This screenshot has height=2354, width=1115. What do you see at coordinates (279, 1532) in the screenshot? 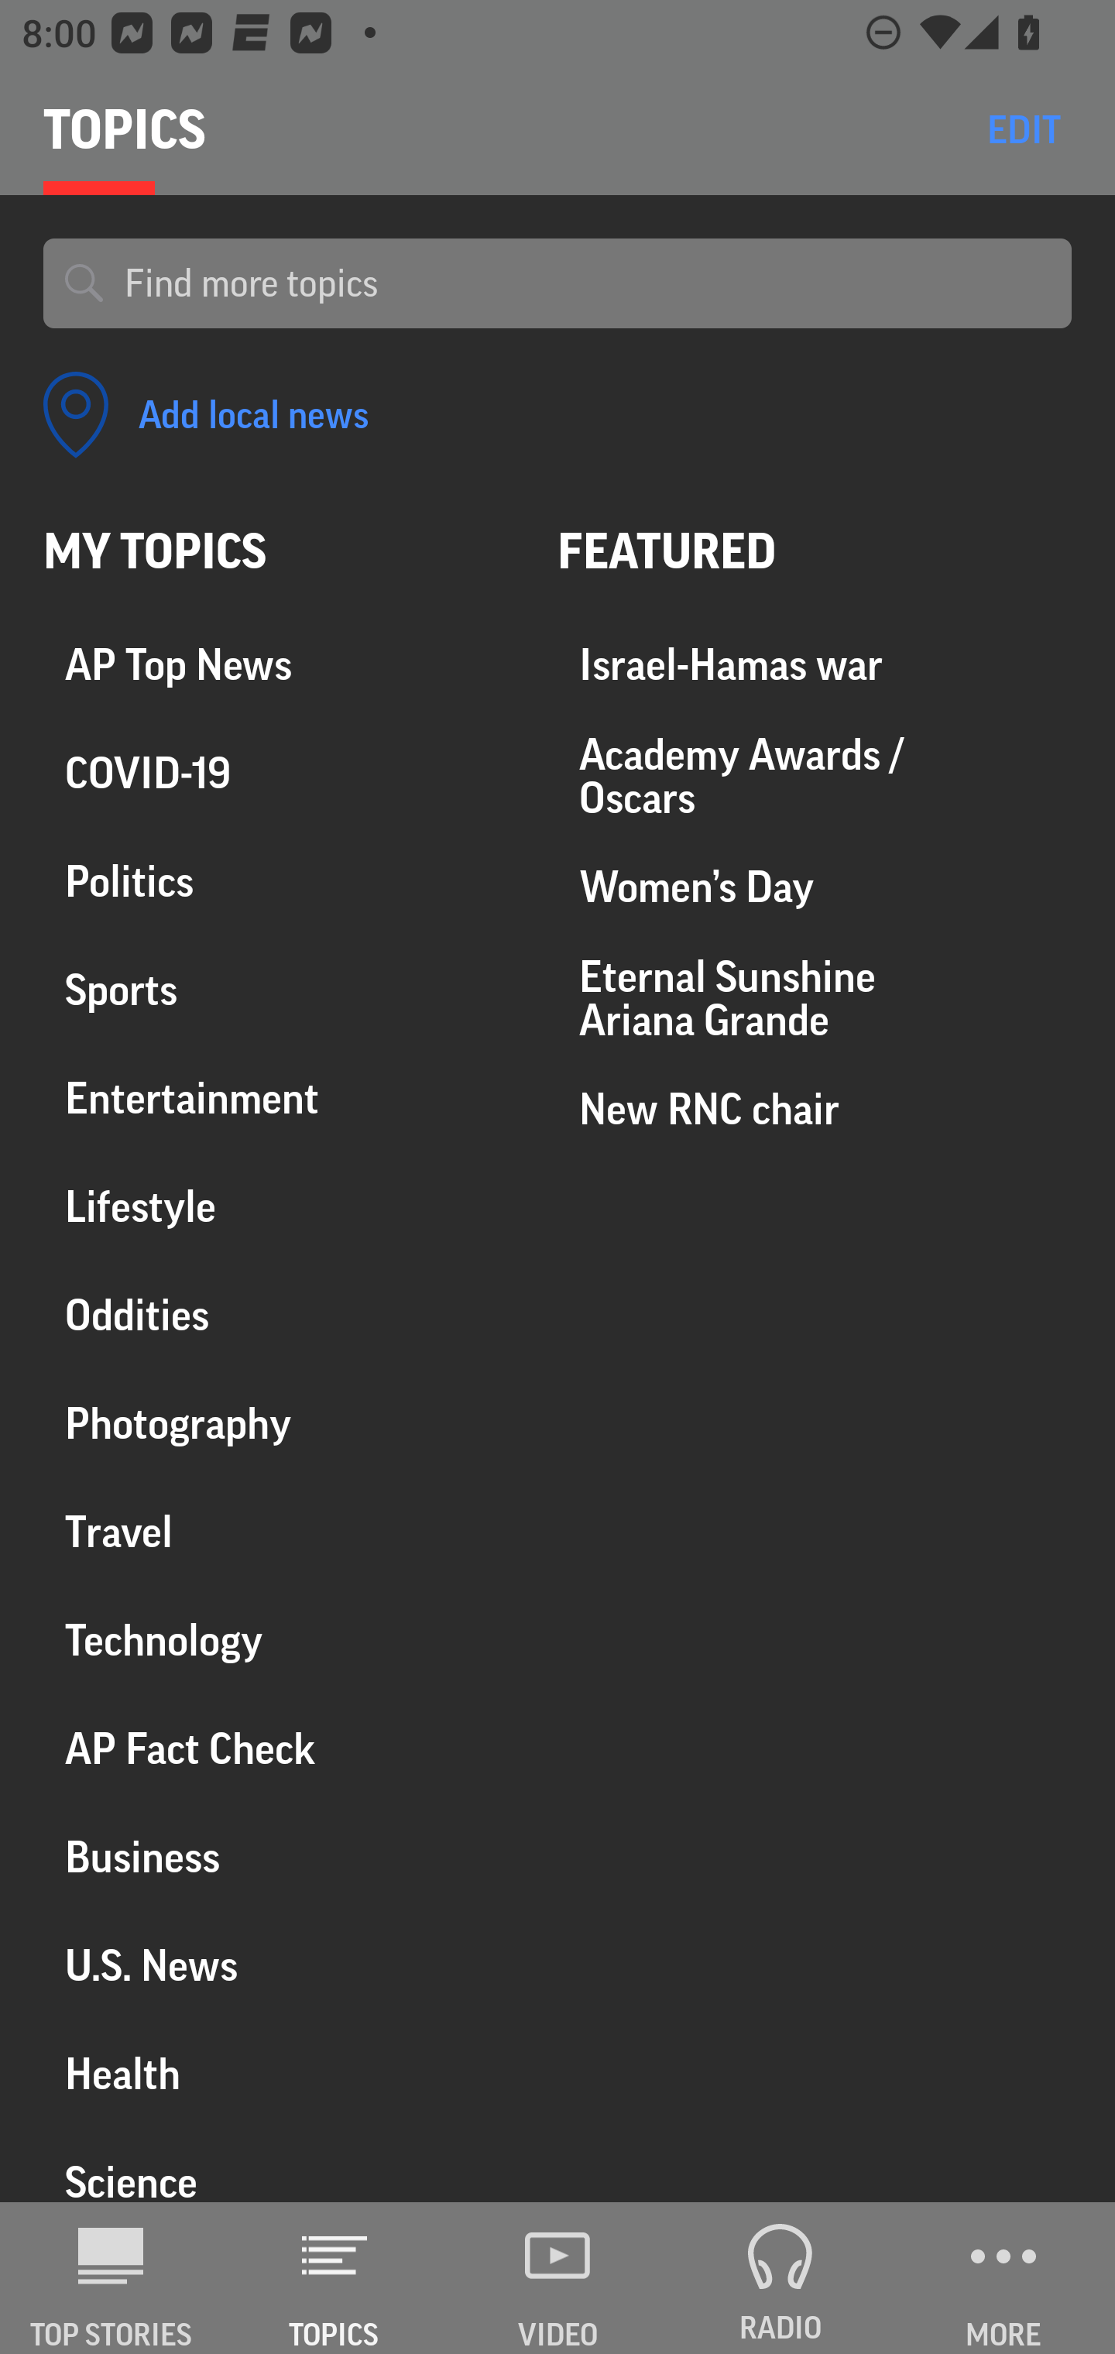
I see `Travel` at bounding box center [279, 1532].